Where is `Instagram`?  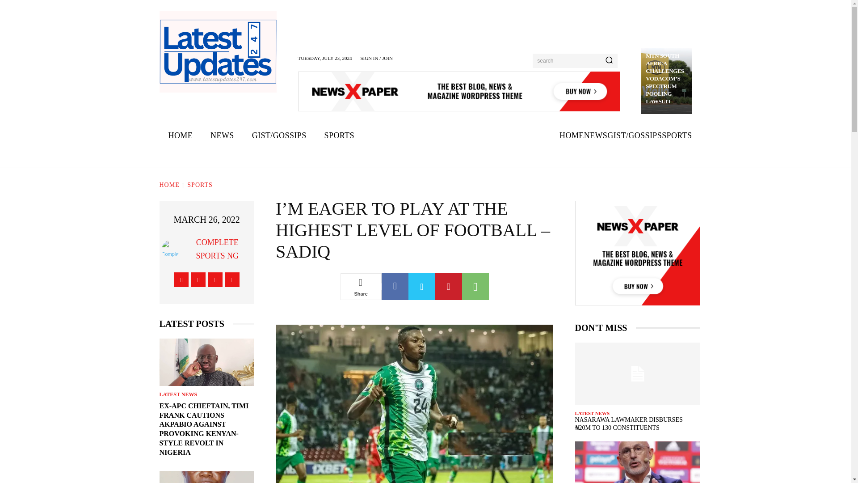
Instagram is located at coordinates (198, 280).